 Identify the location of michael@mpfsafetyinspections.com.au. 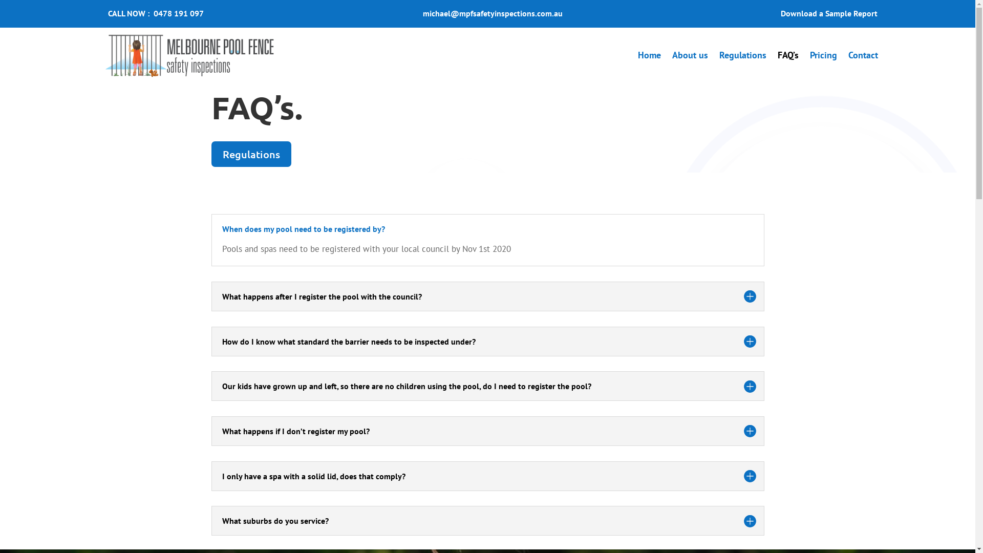
(493, 13).